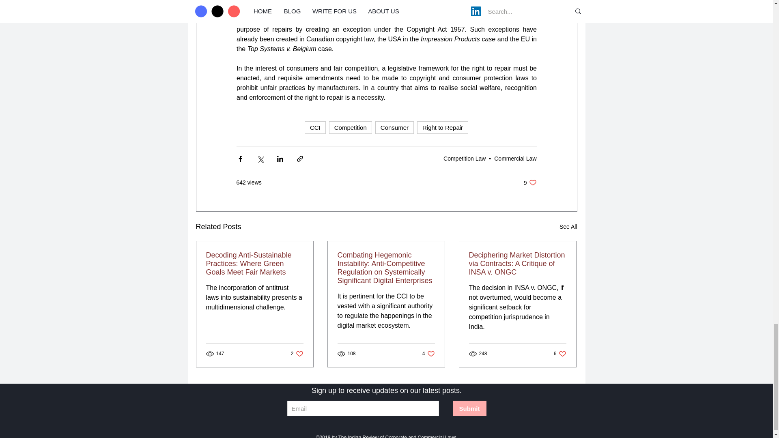 This screenshot has height=438, width=779. Describe the element at coordinates (442, 127) in the screenshot. I see `Right to Repair` at that location.